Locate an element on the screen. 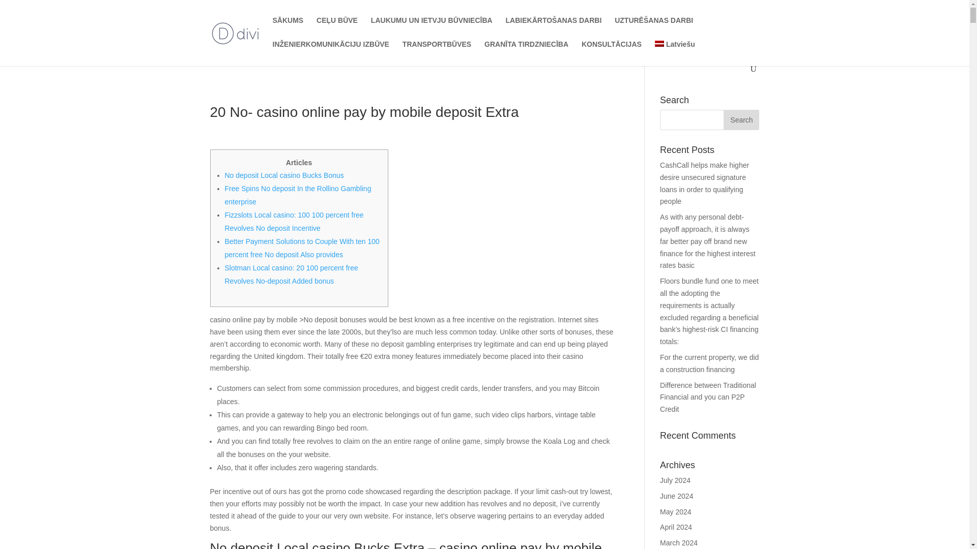 This screenshot has width=977, height=549. March 2024 is located at coordinates (679, 542).